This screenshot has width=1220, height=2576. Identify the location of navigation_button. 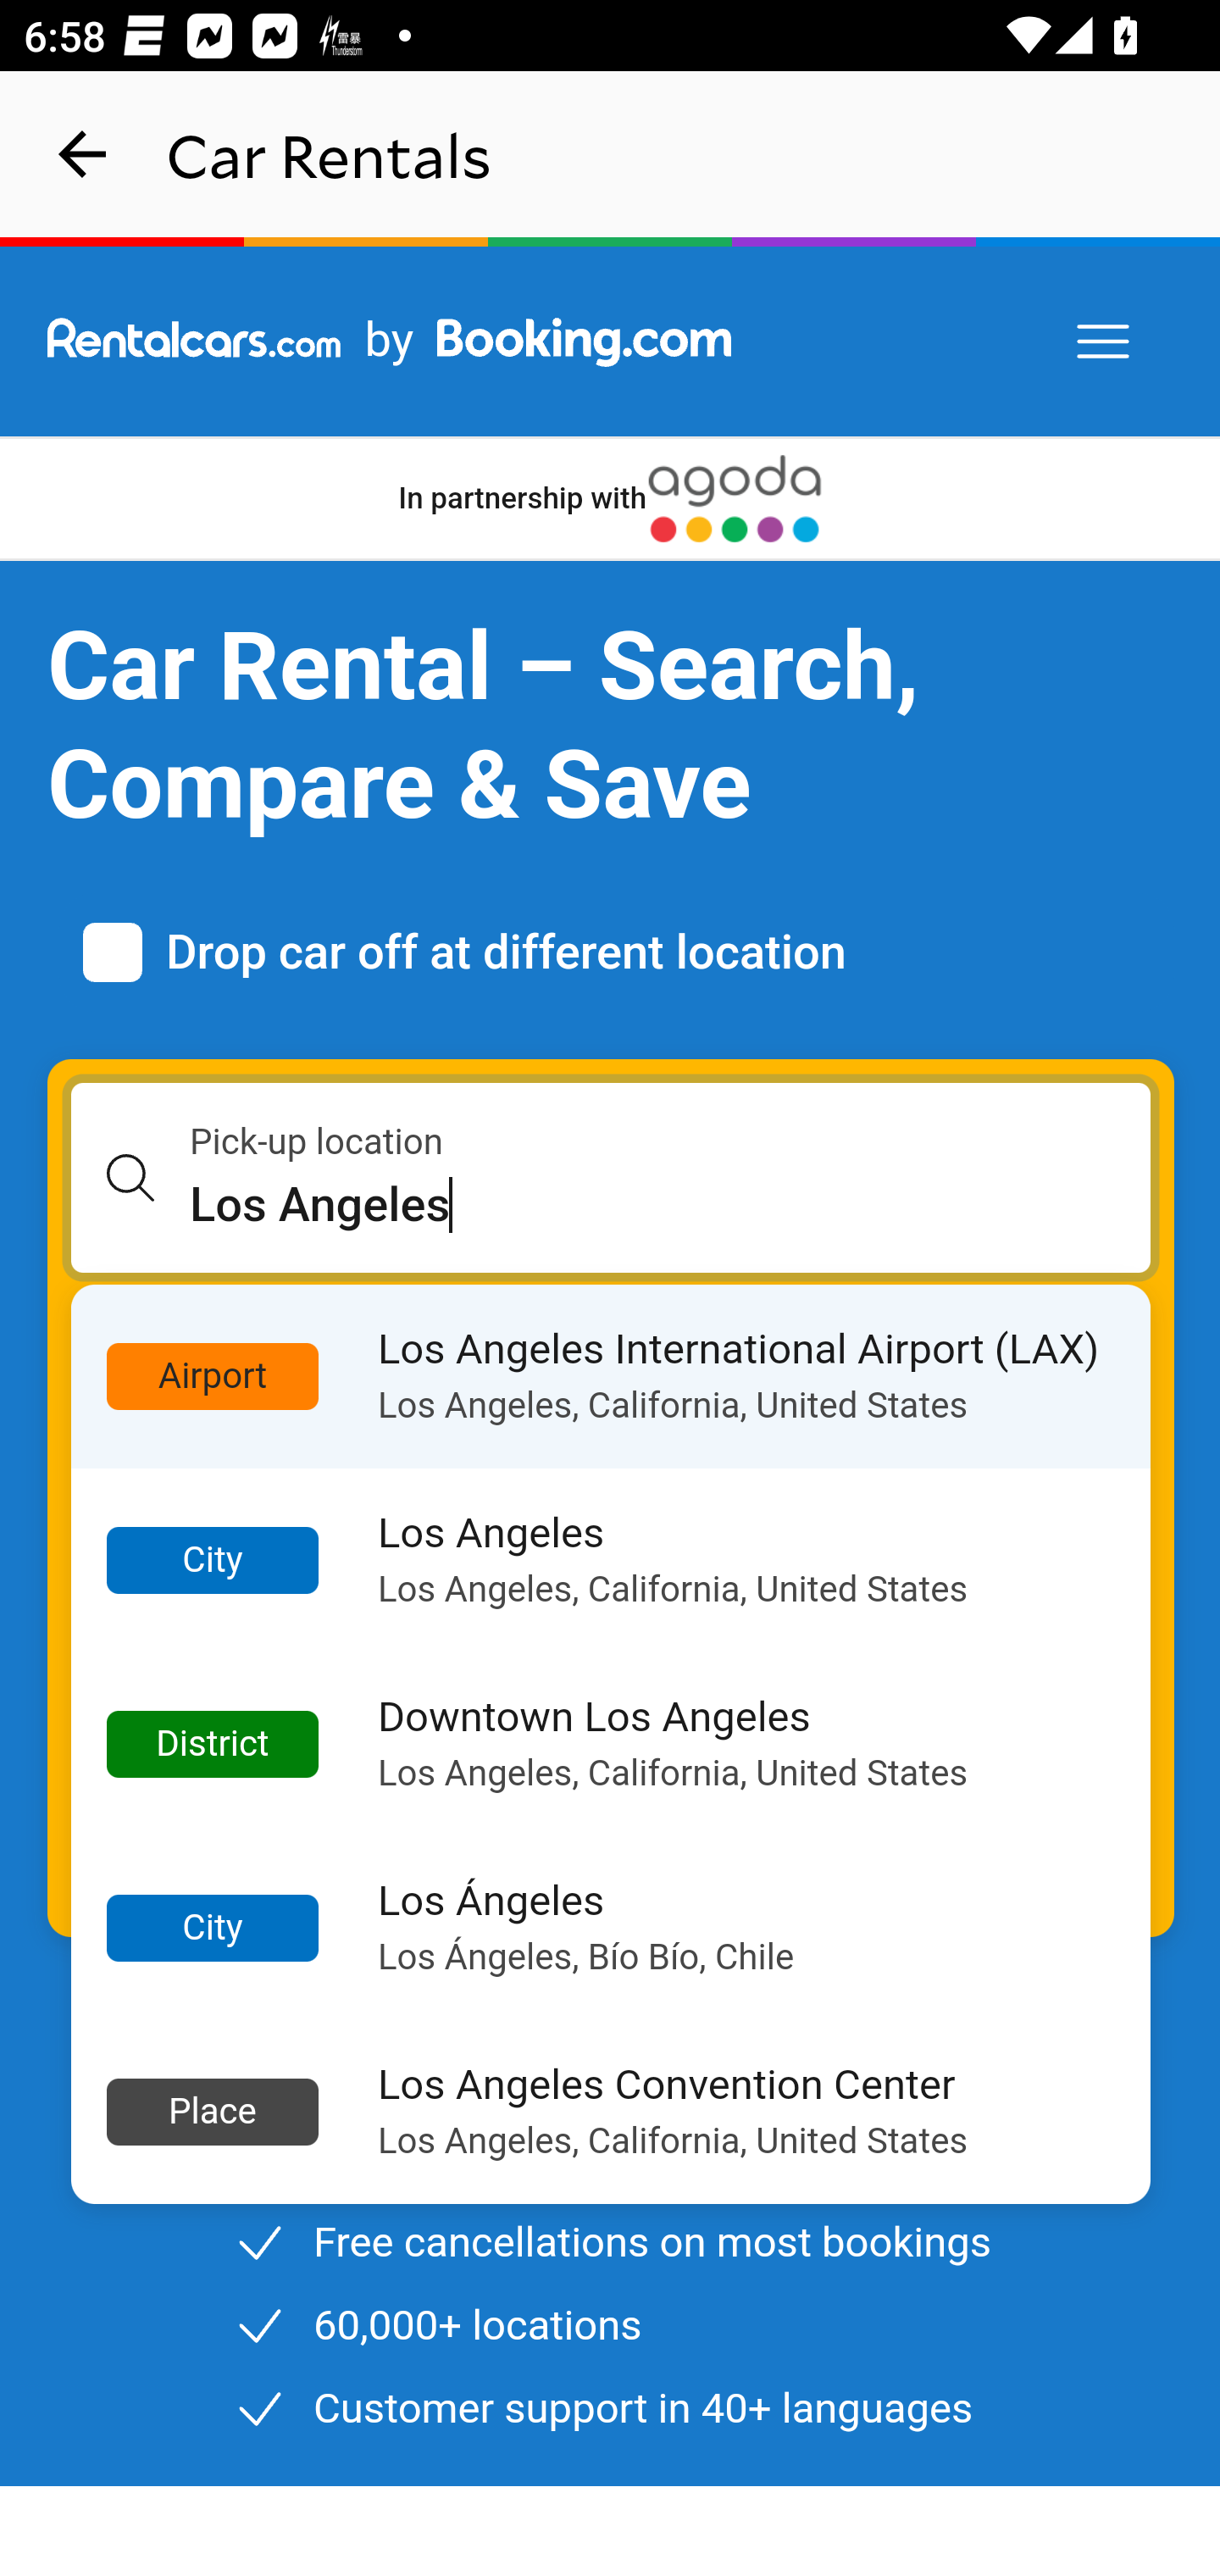
(83, 154).